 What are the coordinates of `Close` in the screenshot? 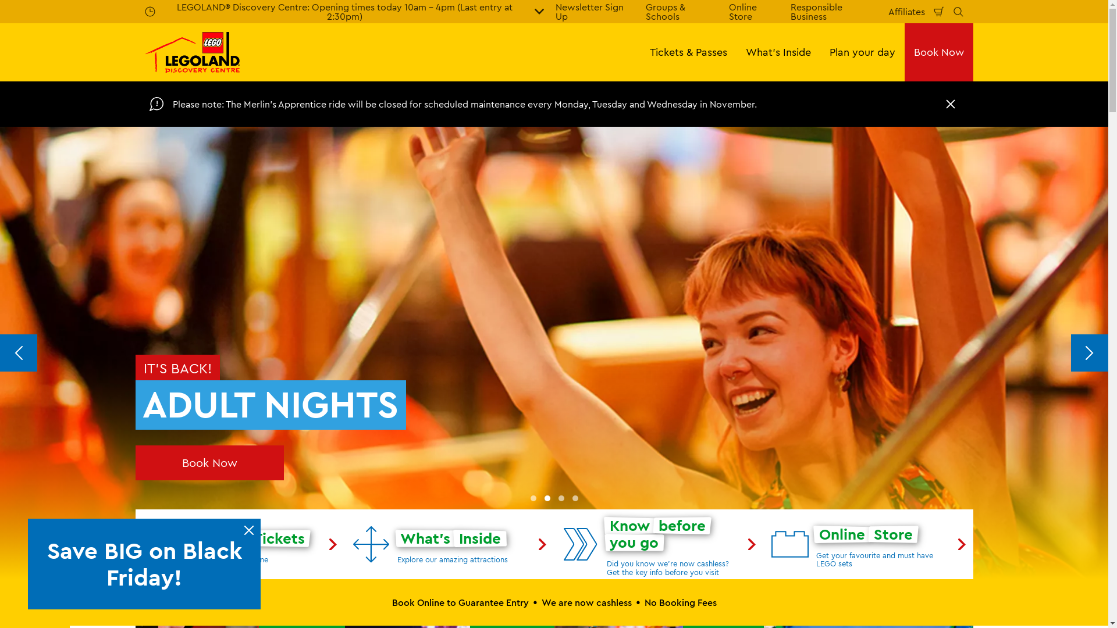 It's located at (950, 104).